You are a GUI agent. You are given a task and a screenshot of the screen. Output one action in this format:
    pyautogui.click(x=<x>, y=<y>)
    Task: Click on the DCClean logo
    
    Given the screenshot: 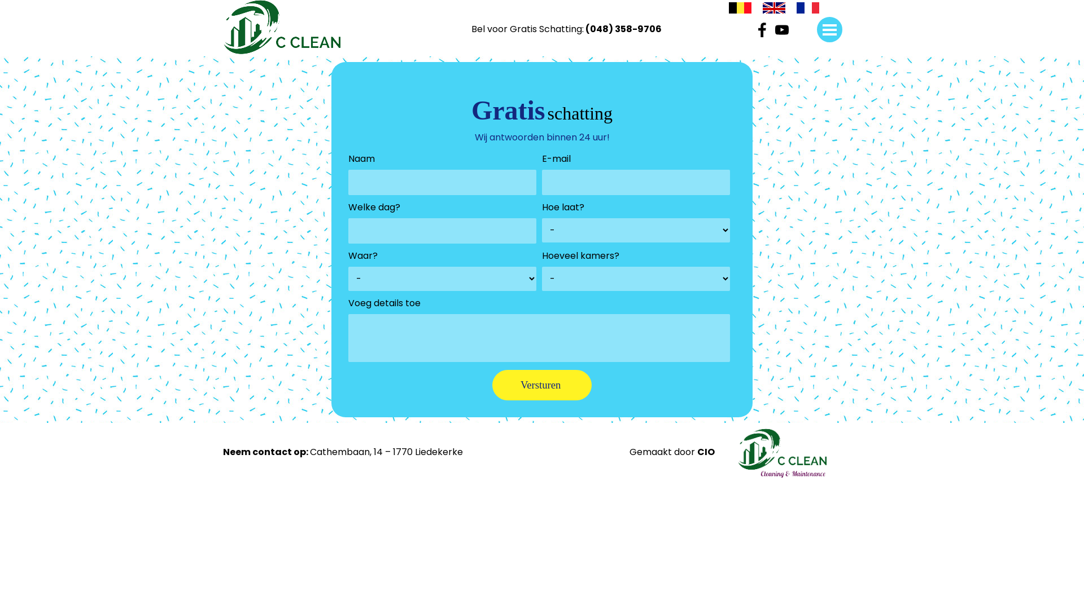 What is the action you would take?
    pyautogui.click(x=282, y=27)
    